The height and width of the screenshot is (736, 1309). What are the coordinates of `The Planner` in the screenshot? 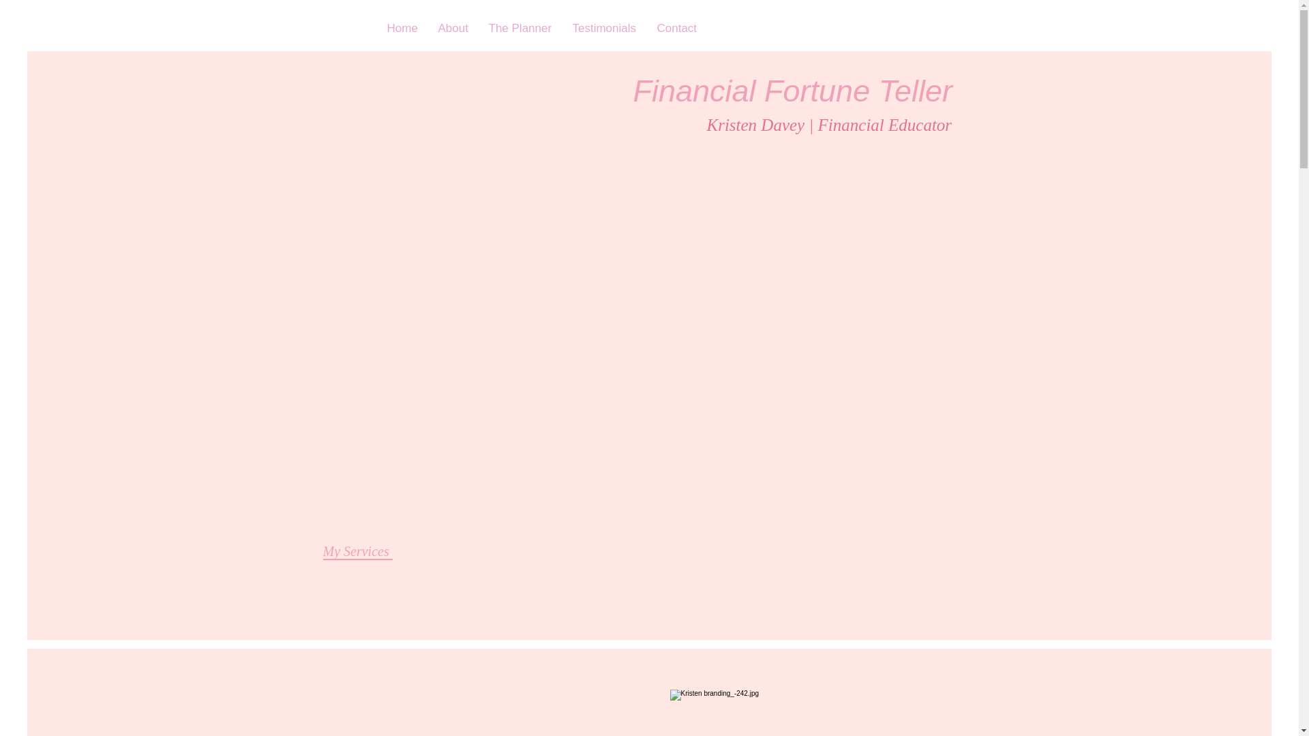 It's located at (521, 29).